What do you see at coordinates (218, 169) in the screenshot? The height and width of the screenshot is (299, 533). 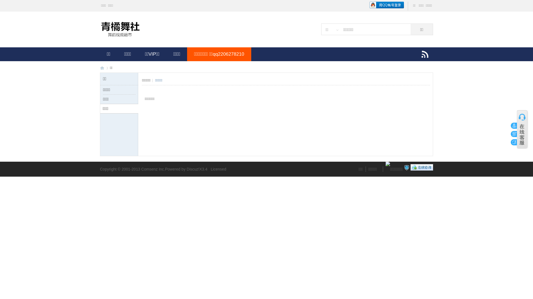 I see `Licensed` at bounding box center [218, 169].